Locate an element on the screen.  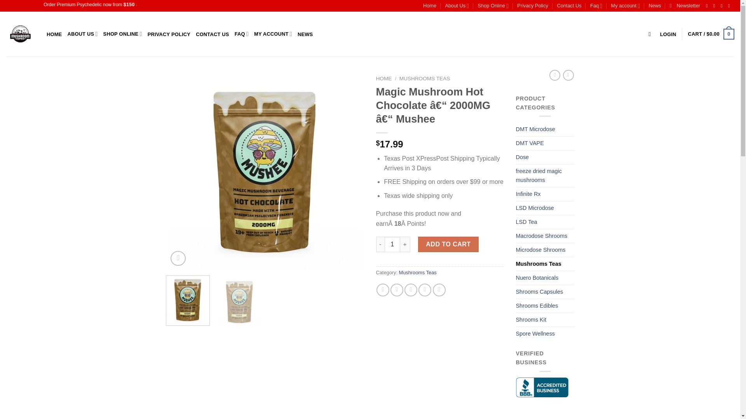
Cart is located at coordinates (711, 34).